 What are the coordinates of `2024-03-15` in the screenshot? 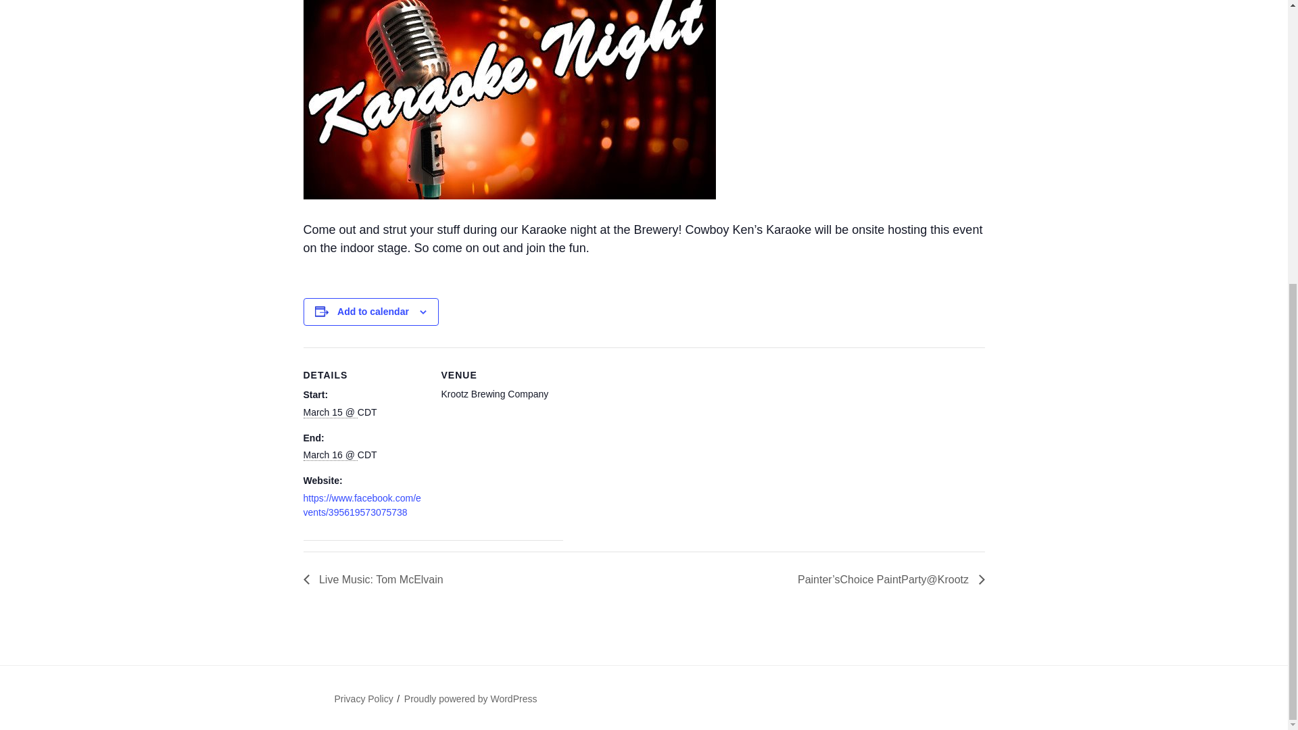 It's located at (330, 412).